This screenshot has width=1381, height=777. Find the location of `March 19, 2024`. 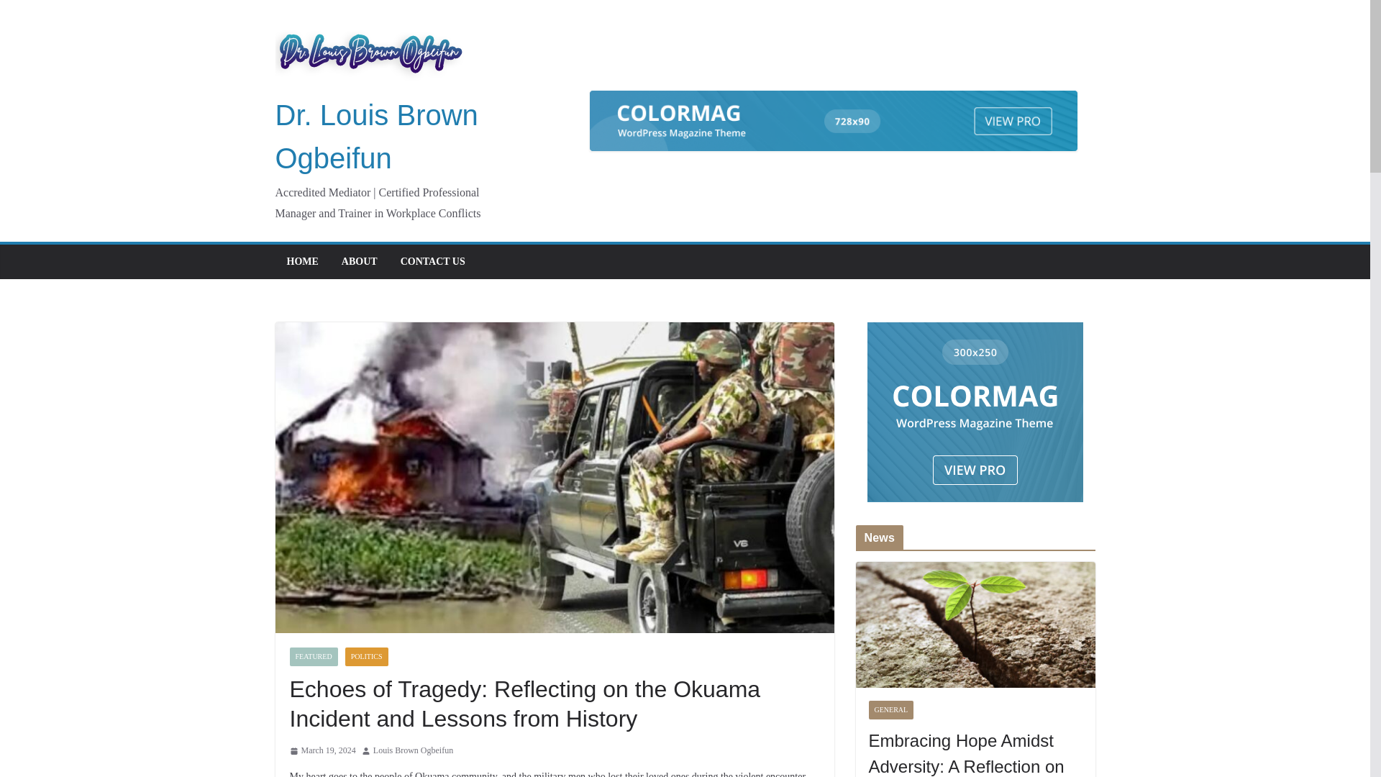

March 19, 2024 is located at coordinates (322, 751).